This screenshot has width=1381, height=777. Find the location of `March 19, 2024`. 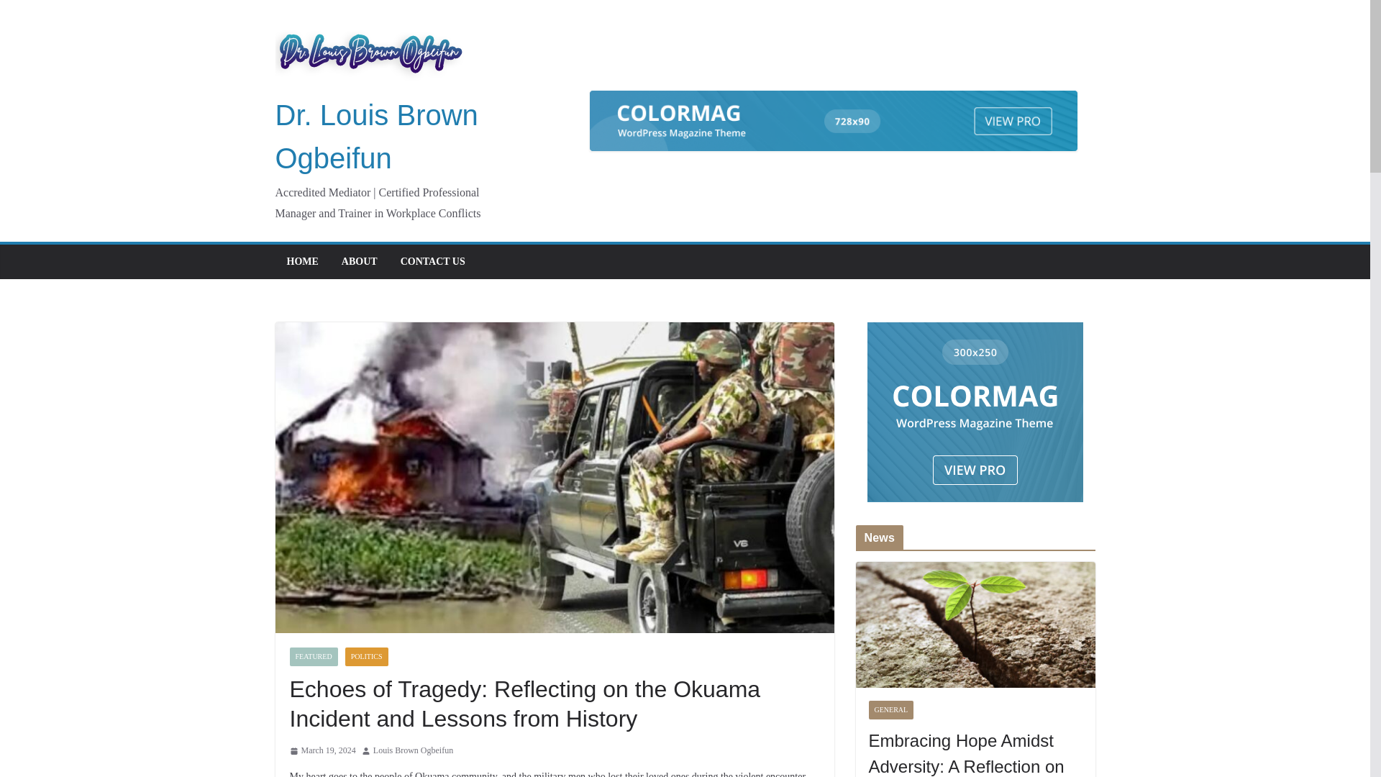

March 19, 2024 is located at coordinates (322, 751).